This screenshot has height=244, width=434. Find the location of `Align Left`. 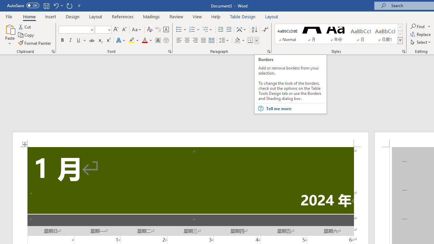

Align Left is located at coordinates (179, 41).